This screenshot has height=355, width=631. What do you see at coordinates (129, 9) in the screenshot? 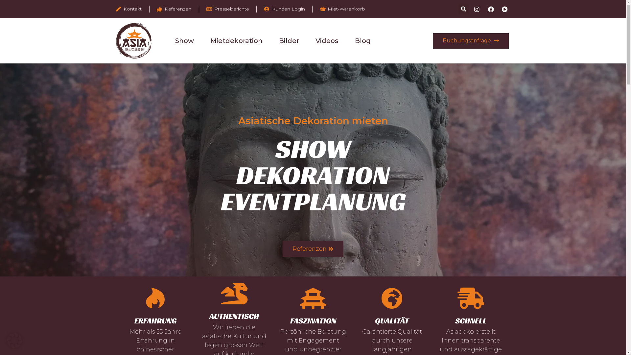
I see `Kontakt` at bounding box center [129, 9].